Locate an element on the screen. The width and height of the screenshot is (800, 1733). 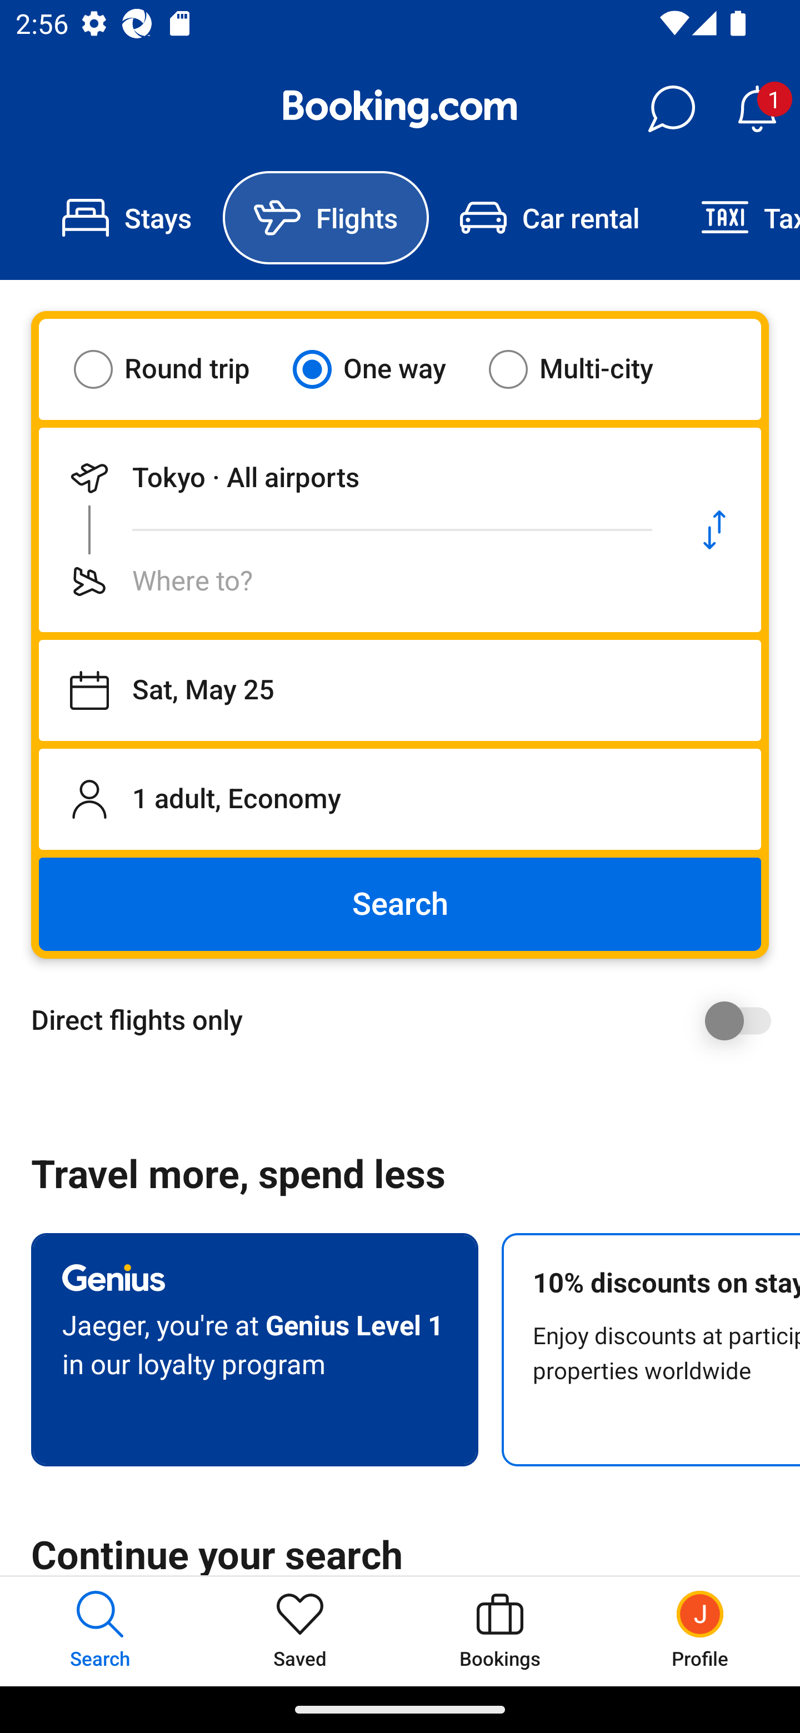
Search is located at coordinates (400, 904).